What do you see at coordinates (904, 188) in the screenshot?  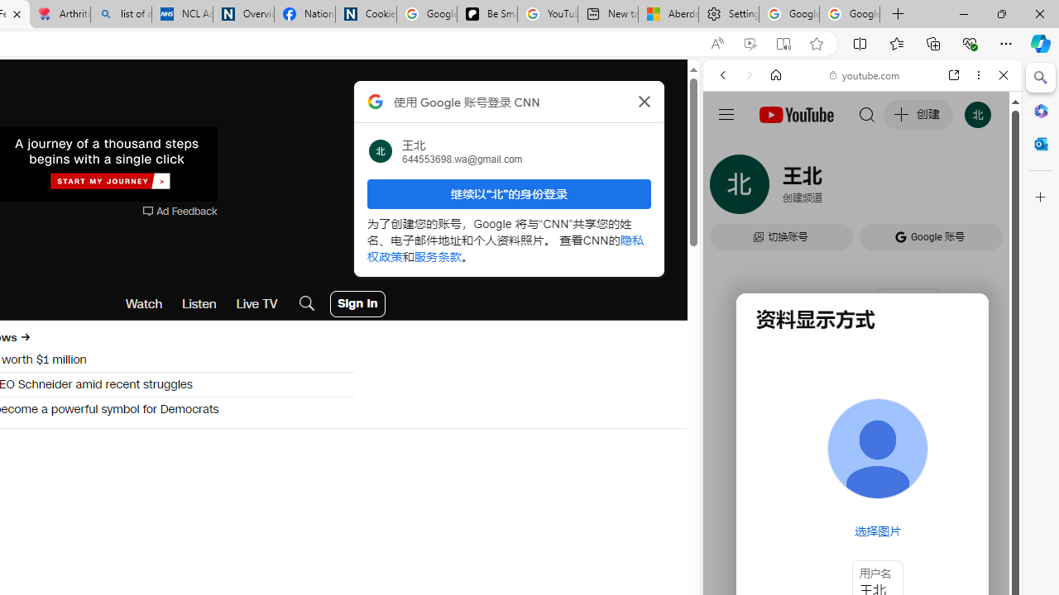 I see `Search Filter, Search Tools` at bounding box center [904, 188].